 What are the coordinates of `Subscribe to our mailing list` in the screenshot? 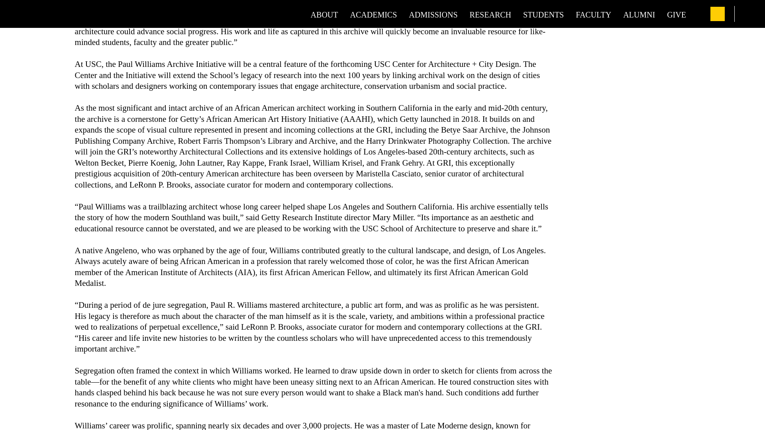 It's located at (628, 1).